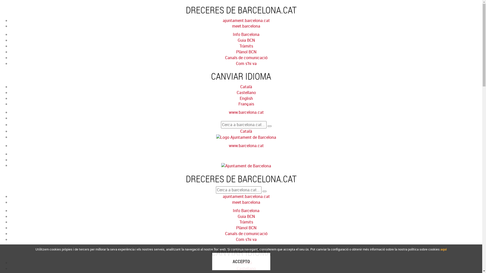  I want to click on Info Barcelona, so click(246, 34).